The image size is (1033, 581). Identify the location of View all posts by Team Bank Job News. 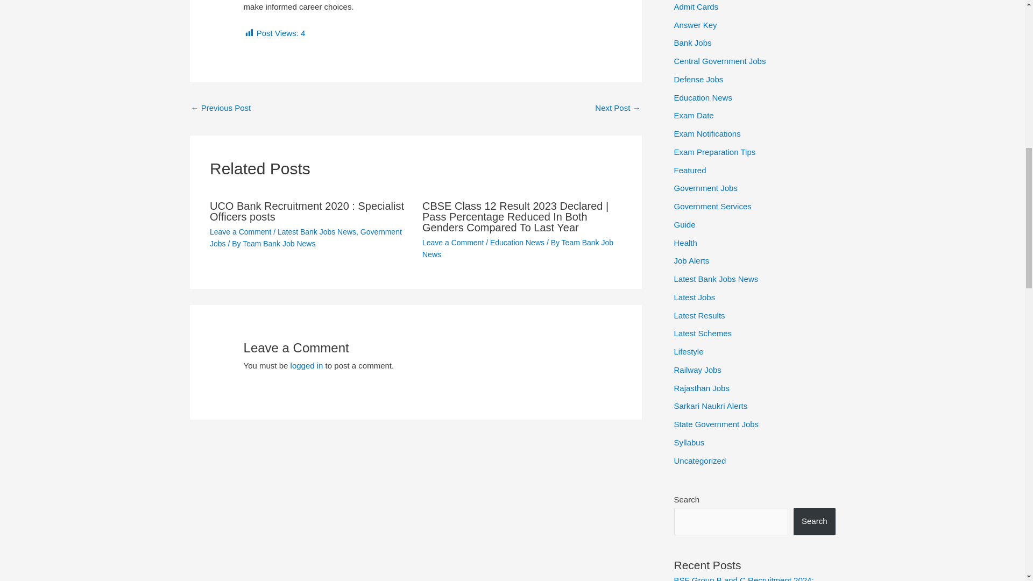
(518, 247).